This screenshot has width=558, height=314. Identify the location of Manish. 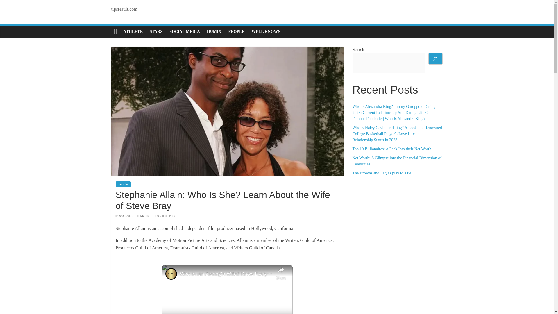
(145, 216).